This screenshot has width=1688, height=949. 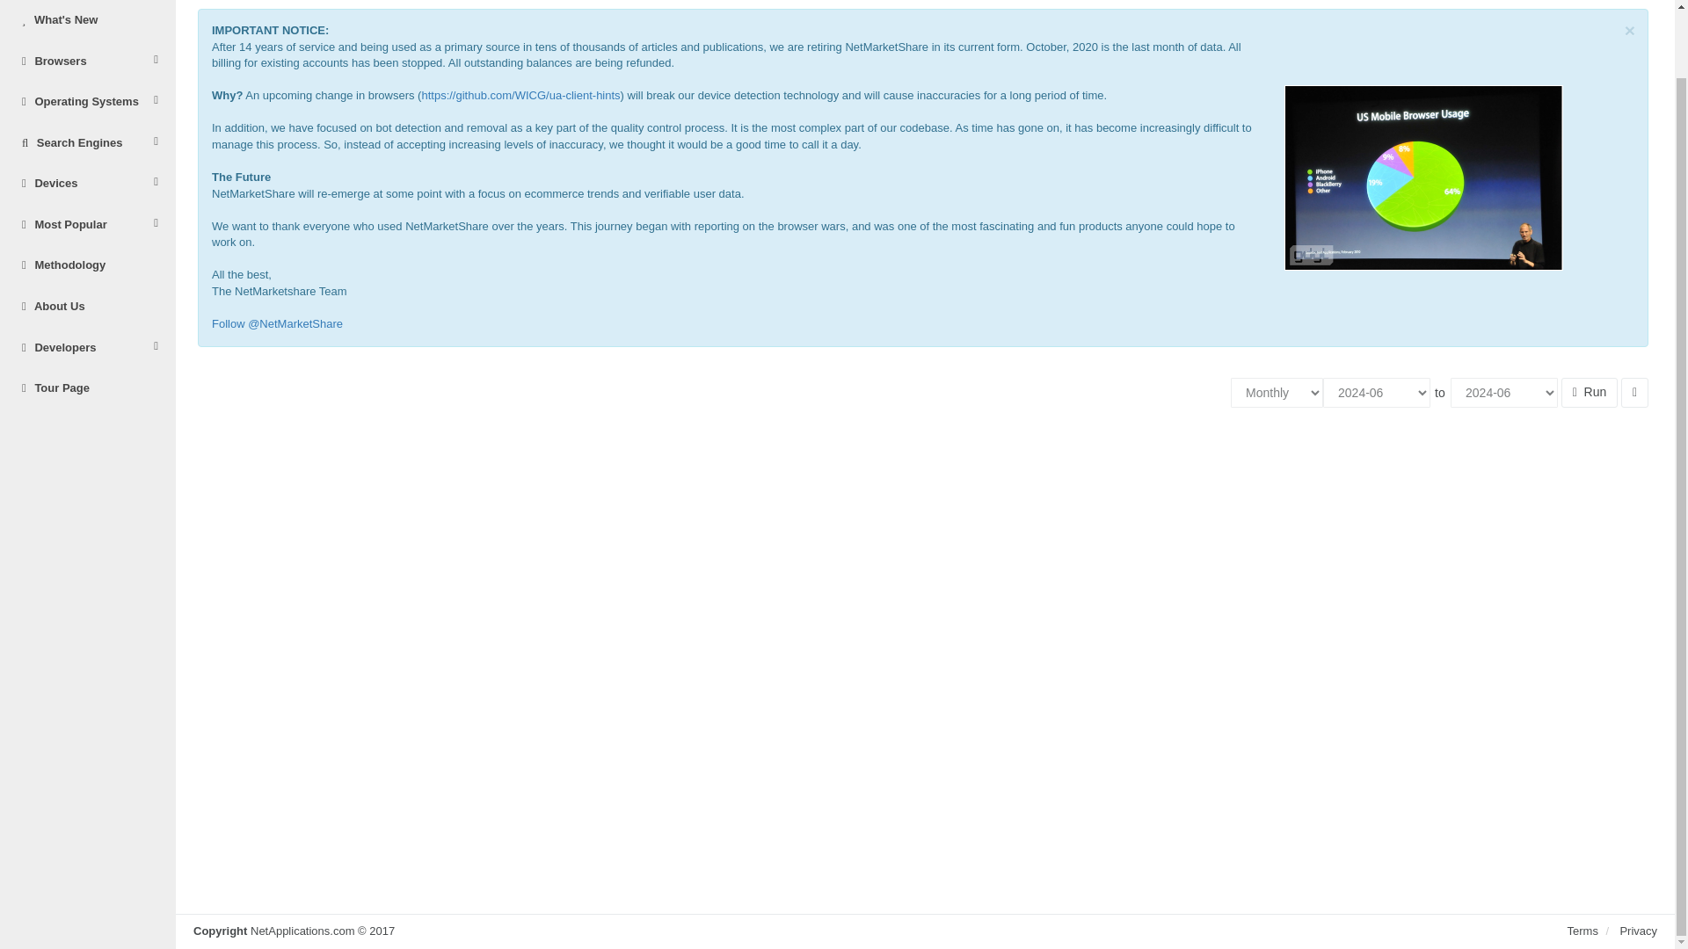 What do you see at coordinates (88, 225) in the screenshot?
I see `Most Popular` at bounding box center [88, 225].